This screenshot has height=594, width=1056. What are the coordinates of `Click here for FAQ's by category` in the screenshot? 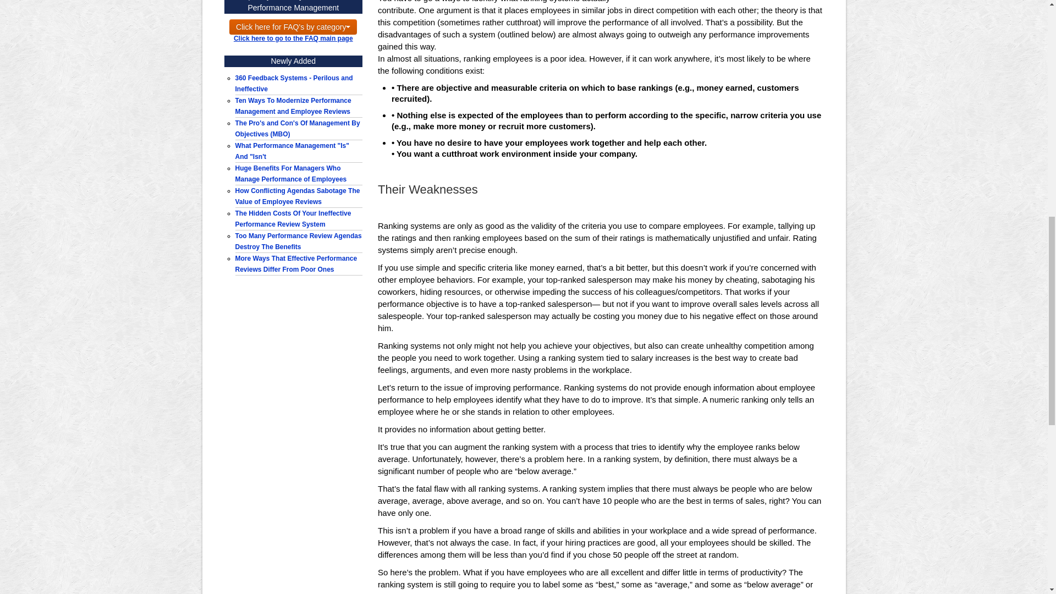 It's located at (293, 26).